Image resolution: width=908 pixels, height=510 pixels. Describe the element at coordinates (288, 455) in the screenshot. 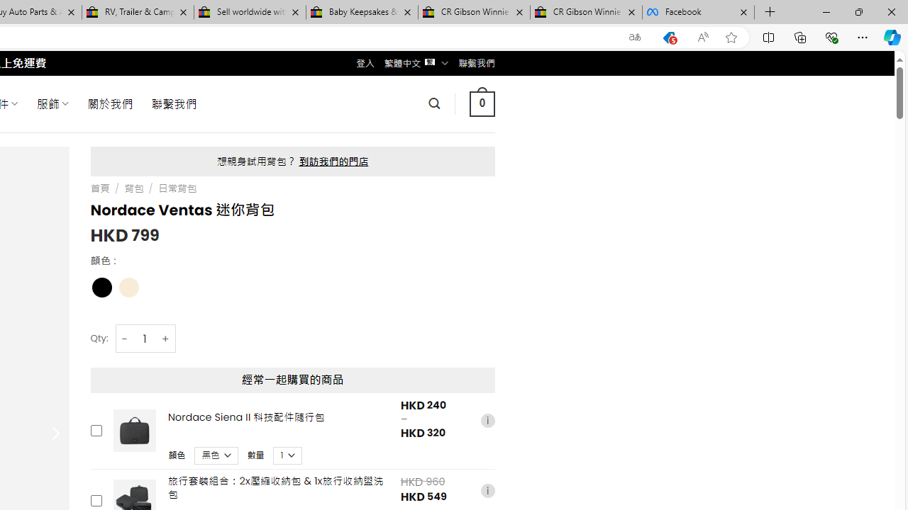

I see `Class: upsell-v2-product-upsell-variable-product-qty-select` at that location.